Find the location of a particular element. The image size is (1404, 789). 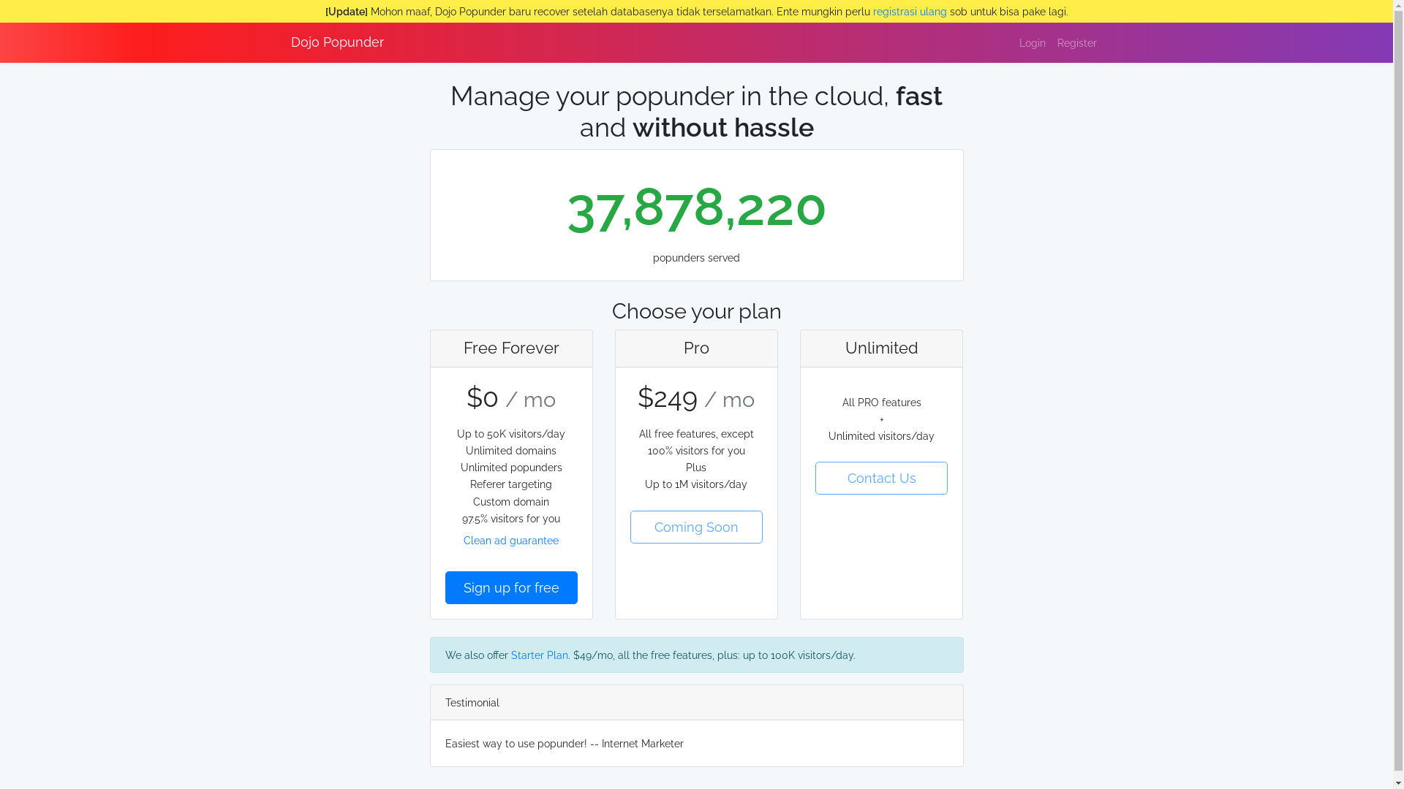

Sign up for free is located at coordinates (510, 587).